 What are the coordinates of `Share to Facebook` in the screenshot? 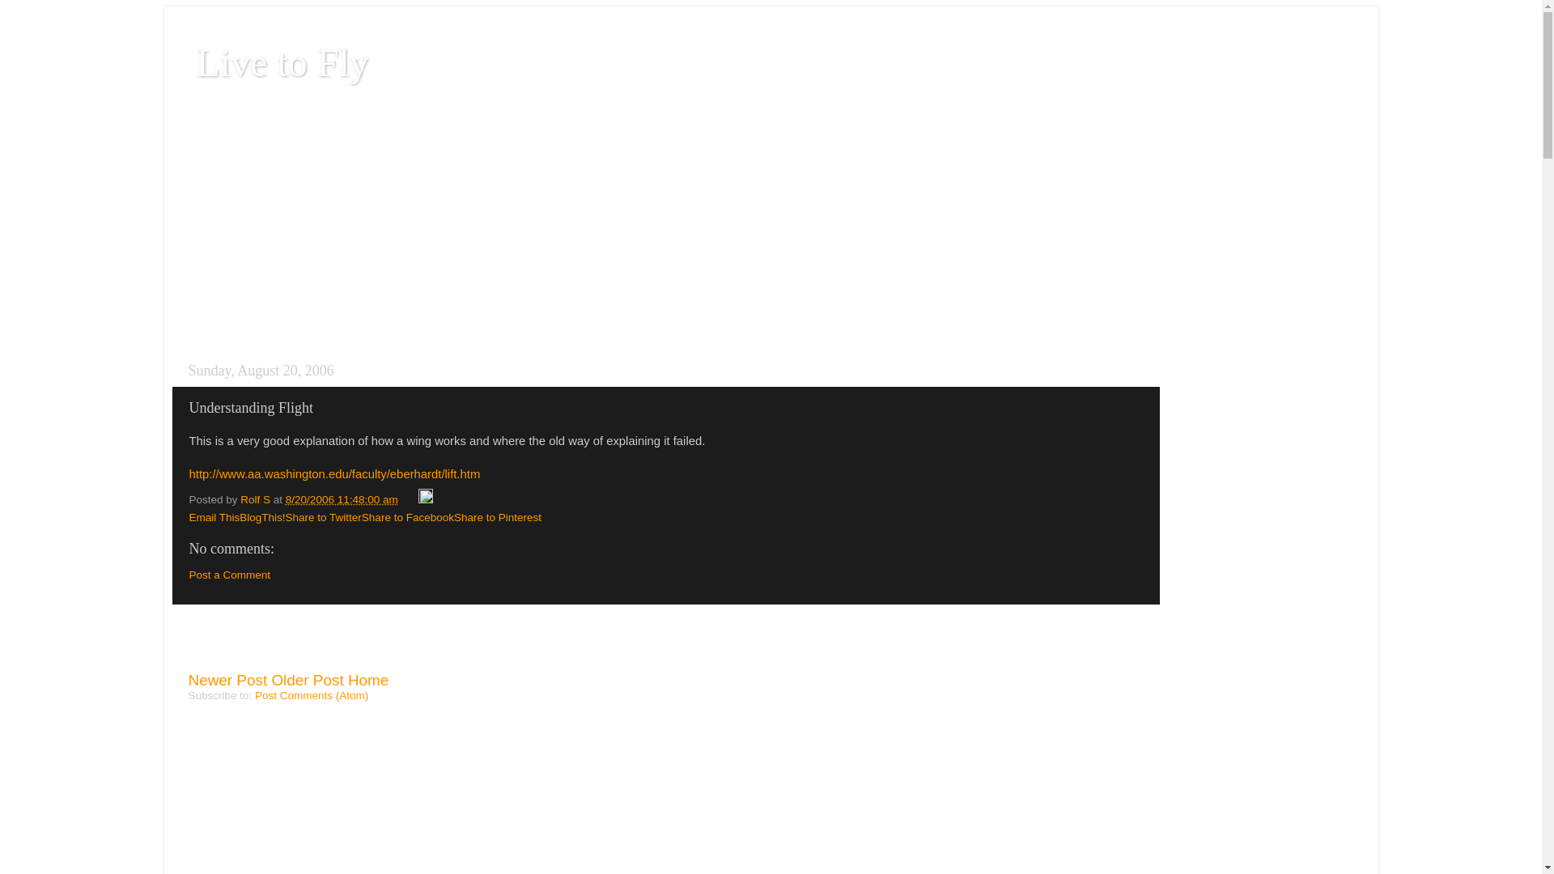 It's located at (408, 518).